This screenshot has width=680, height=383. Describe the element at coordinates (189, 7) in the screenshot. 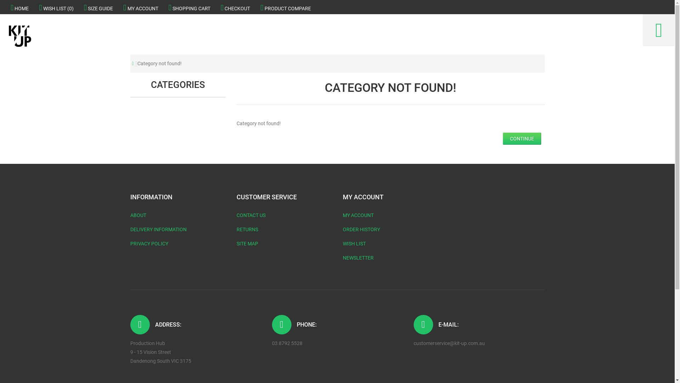

I see `SHOPPING CART` at that location.